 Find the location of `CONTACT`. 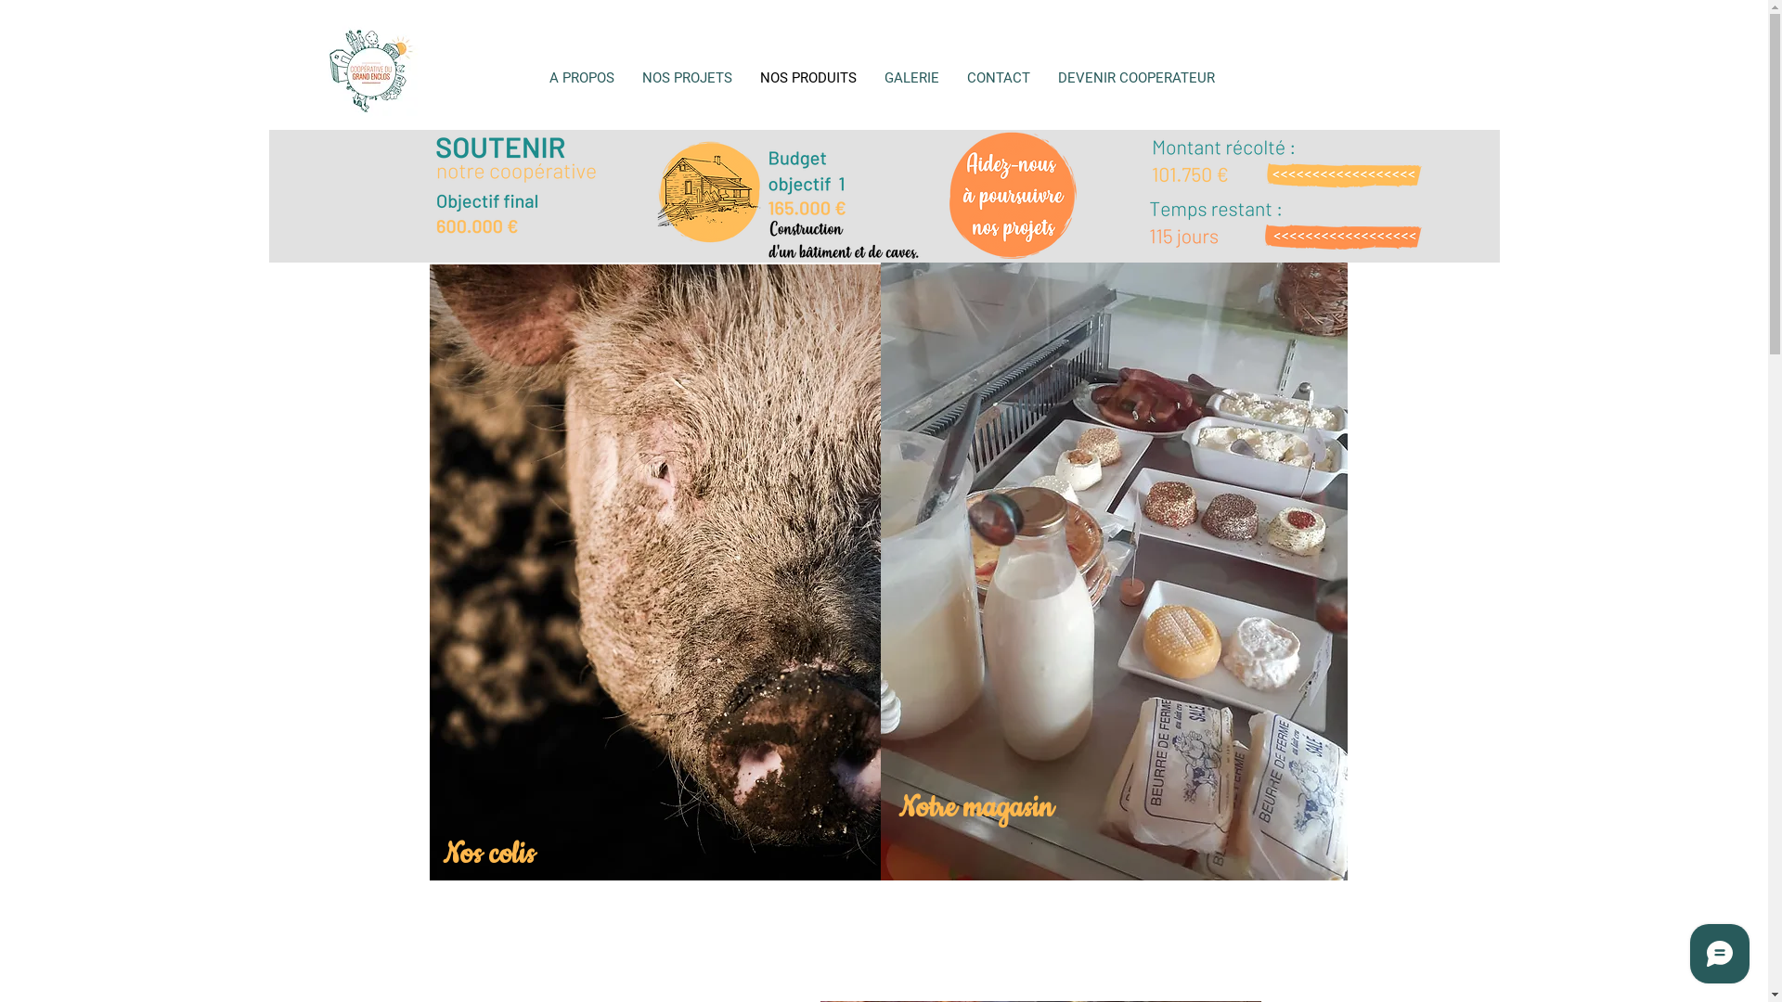

CONTACT is located at coordinates (999, 78).